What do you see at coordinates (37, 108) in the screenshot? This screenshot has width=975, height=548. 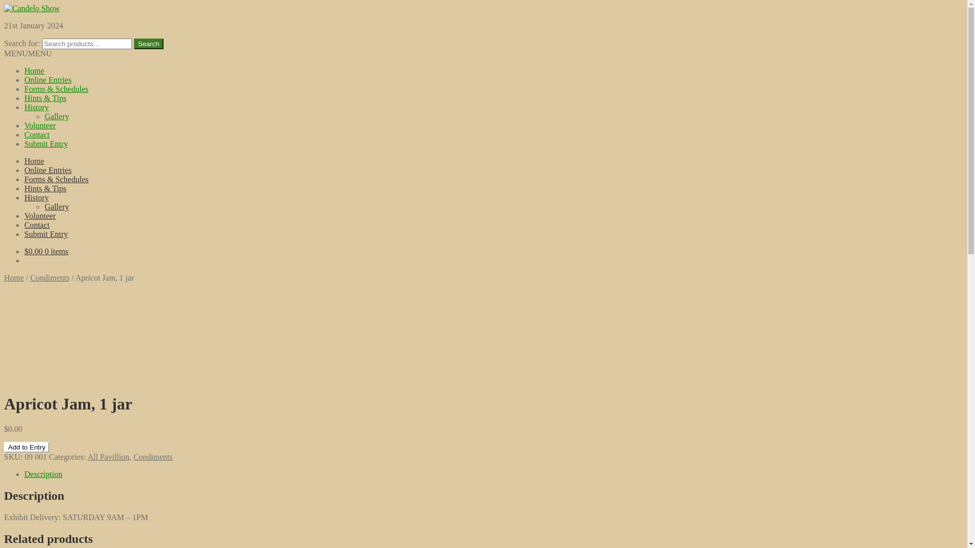 I see `History` at bounding box center [37, 108].